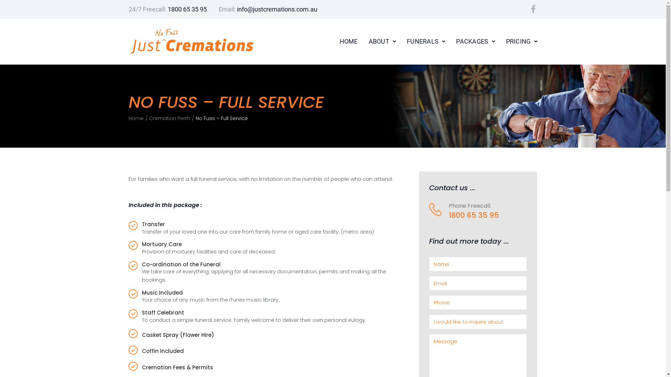 The width and height of the screenshot is (671, 377). What do you see at coordinates (136, 119) in the screenshot?
I see `Home` at bounding box center [136, 119].